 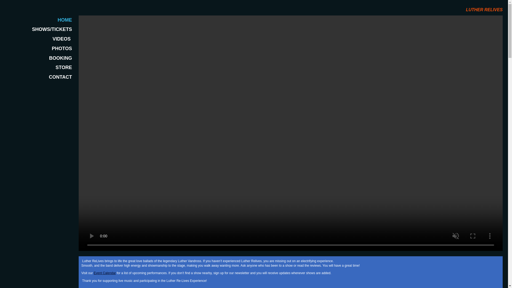 I want to click on BOOKING, so click(x=39, y=58).